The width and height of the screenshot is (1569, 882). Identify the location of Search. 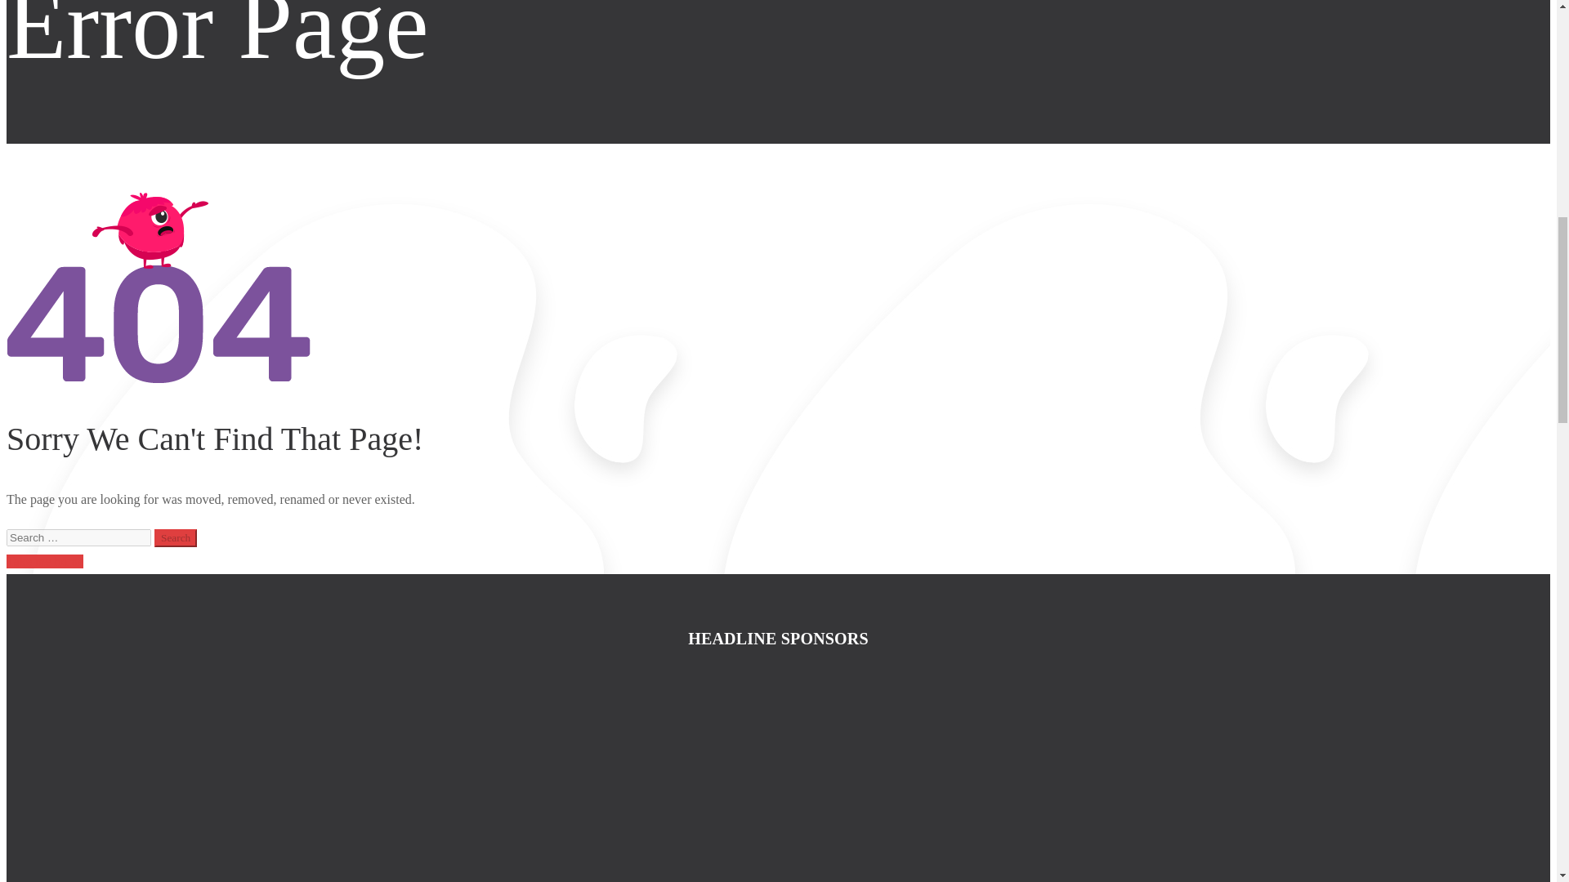
(175, 537).